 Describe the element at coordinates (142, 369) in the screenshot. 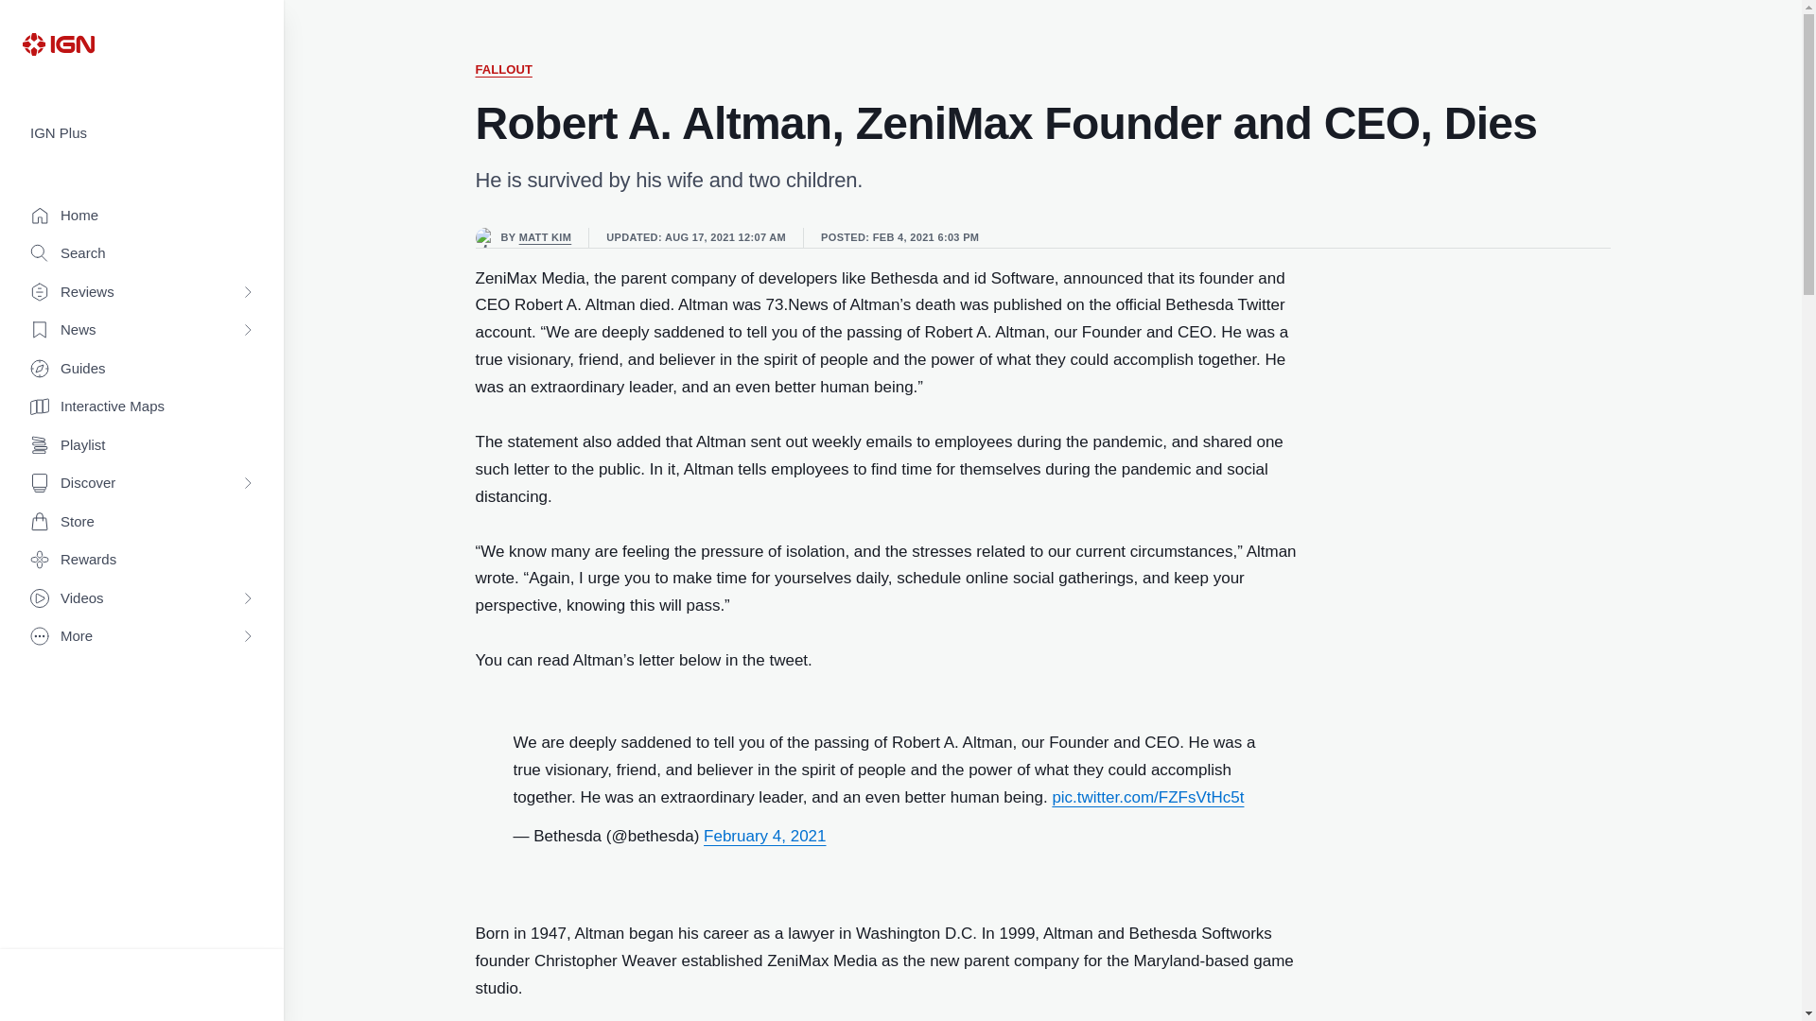

I see `Guides` at that location.